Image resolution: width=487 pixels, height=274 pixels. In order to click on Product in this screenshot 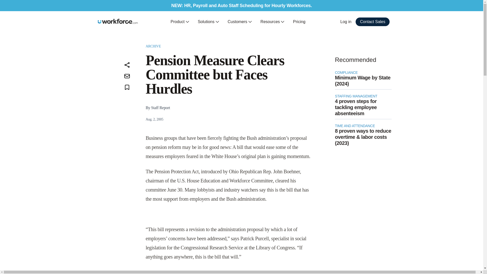, I will do `click(180, 22)`.